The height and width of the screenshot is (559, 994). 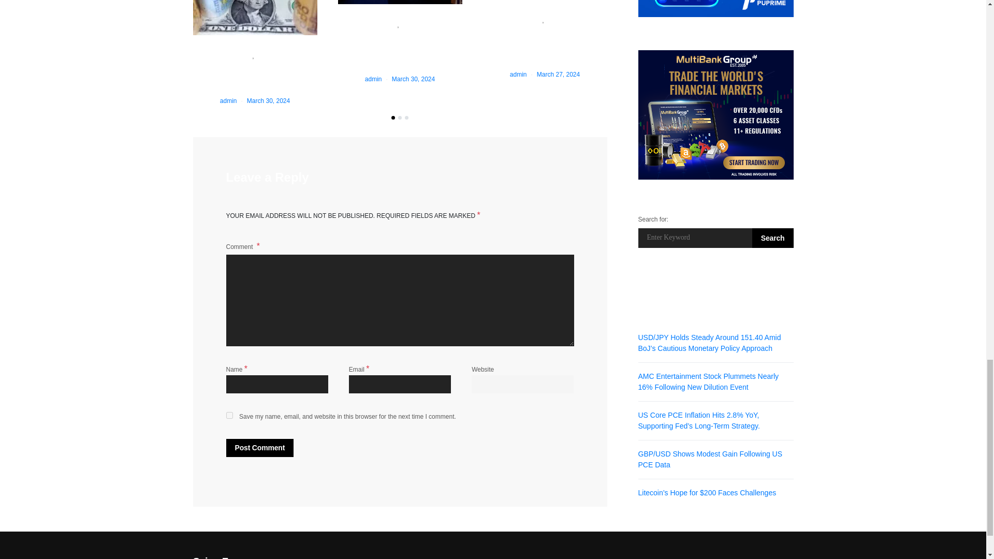 I want to click on View all posts by admin, so click(x=518, y=75).